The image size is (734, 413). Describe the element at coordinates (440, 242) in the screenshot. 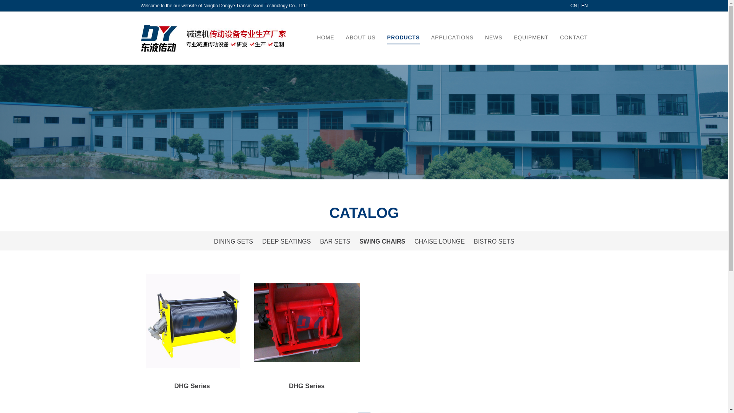

I see `CHAISE LOUNGE` at that location.